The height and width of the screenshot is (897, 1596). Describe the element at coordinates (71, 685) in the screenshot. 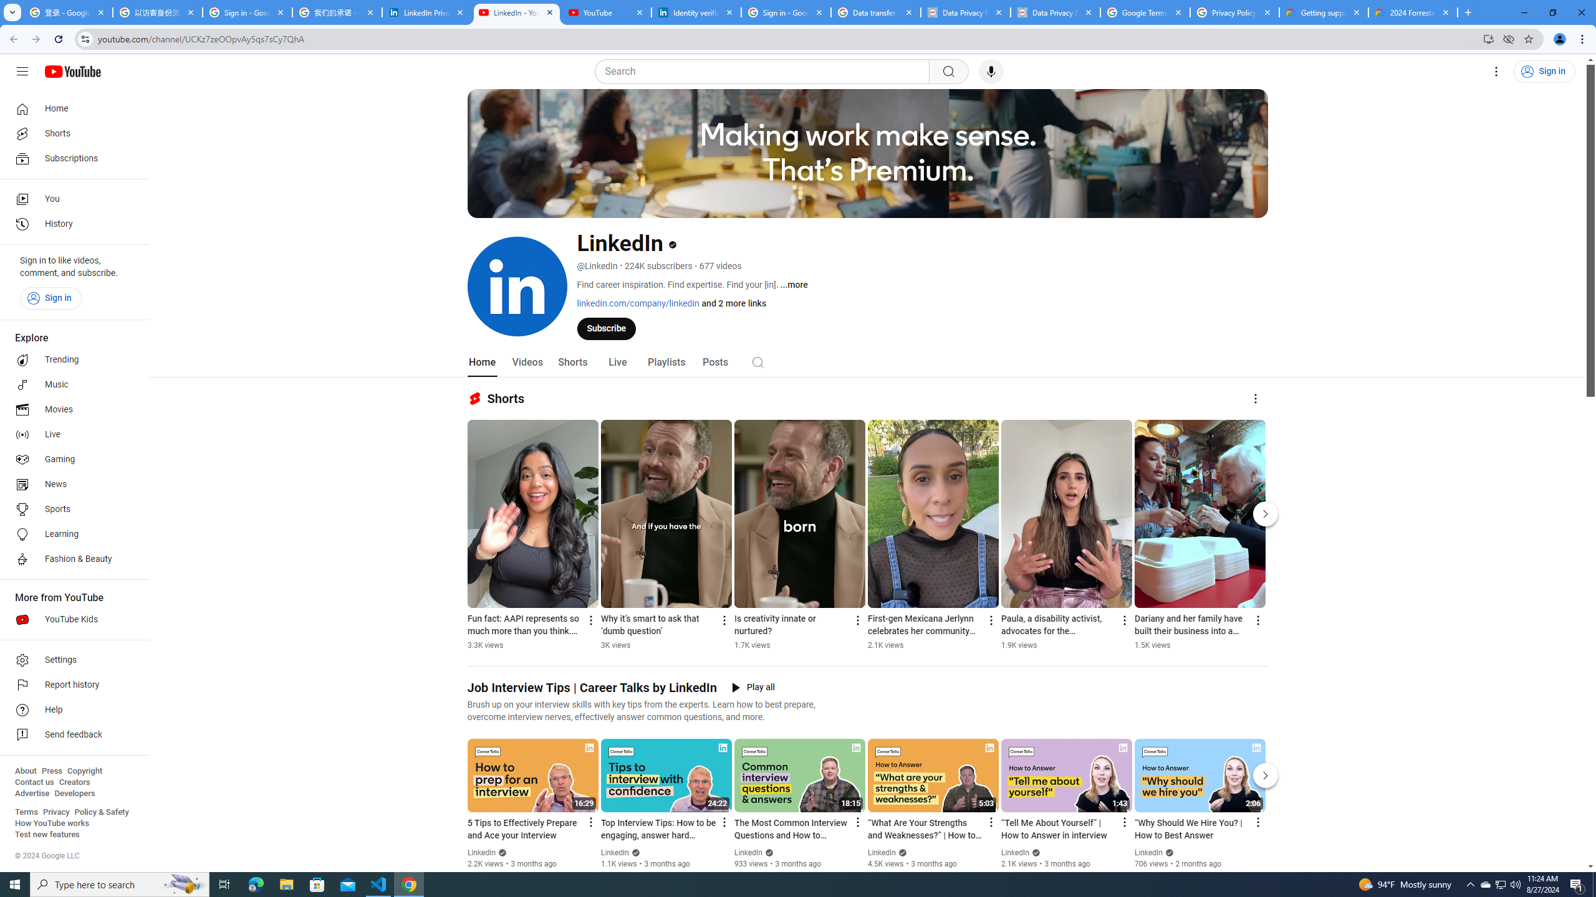

I see `Report history` at that location.